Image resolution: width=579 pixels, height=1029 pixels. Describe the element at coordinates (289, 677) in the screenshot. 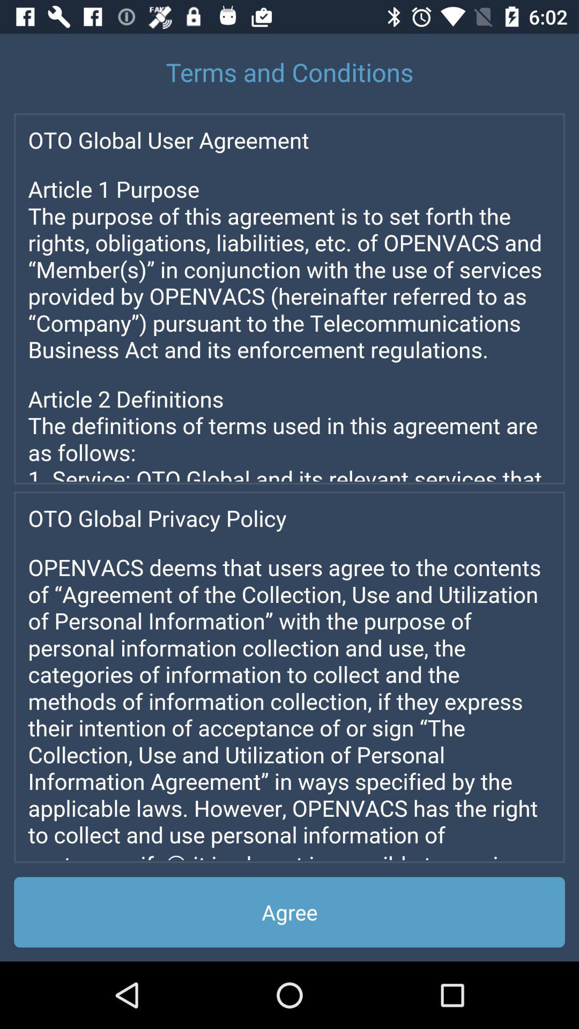

I see `text image` at that location.